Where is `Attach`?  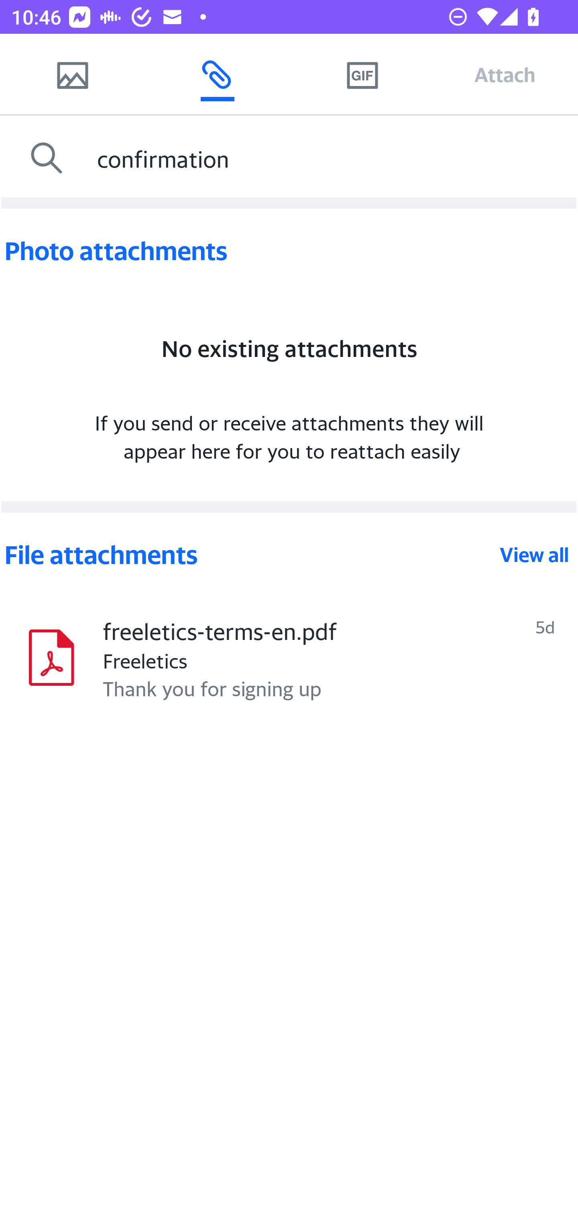 Attach is located at coordinates (505, 74).